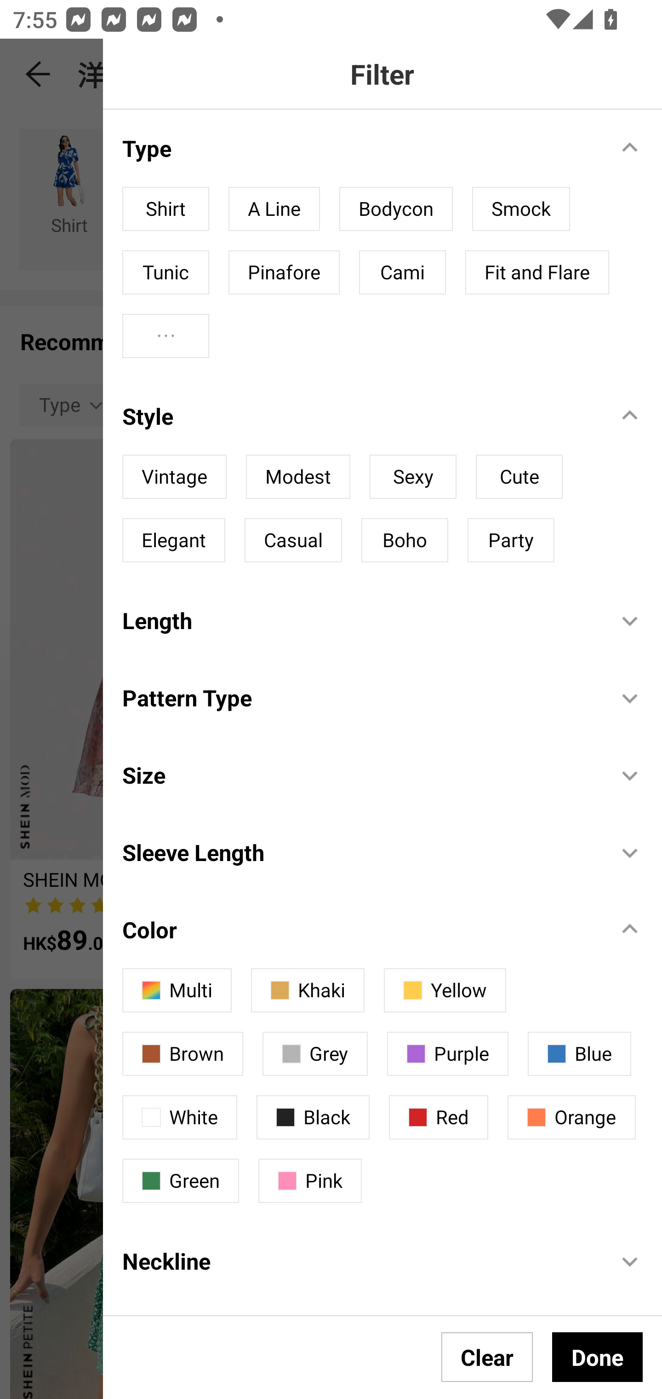 The image size is (662, 1399). What do you see at coordinates (174, 477) in the screenshot?
I see `Vintage` at bounding box center [174, 477].